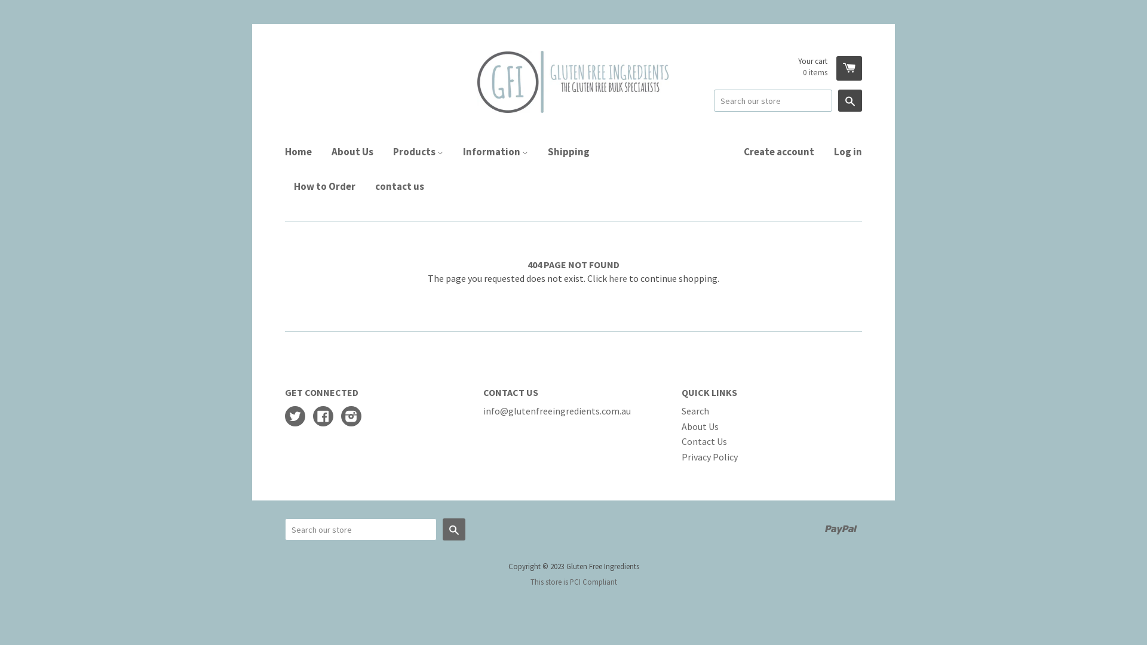 This screenshot has height=645, width=1147. What do you see at coordinates (303, 152) in the screenshot?
I see `Home` at bounding box center [303, 152].